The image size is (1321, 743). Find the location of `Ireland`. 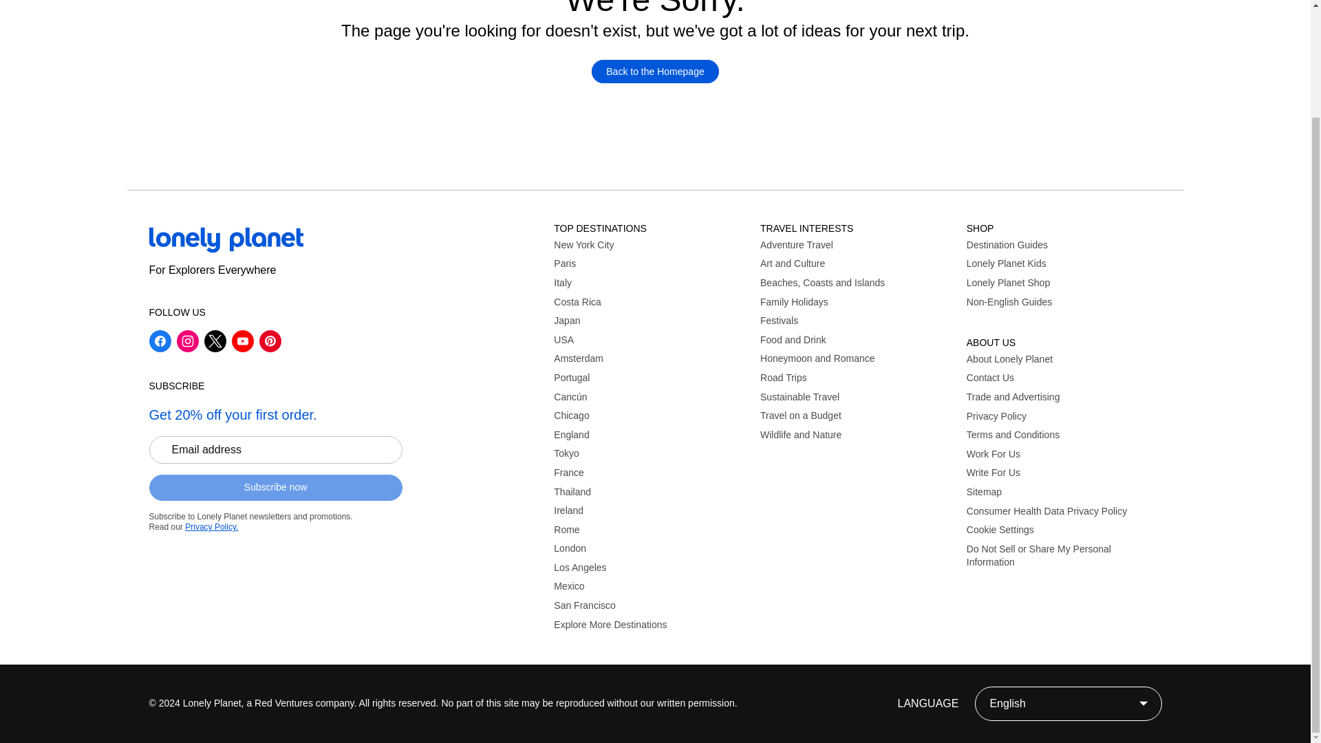

Ireland is located at coordinates (651, 510).